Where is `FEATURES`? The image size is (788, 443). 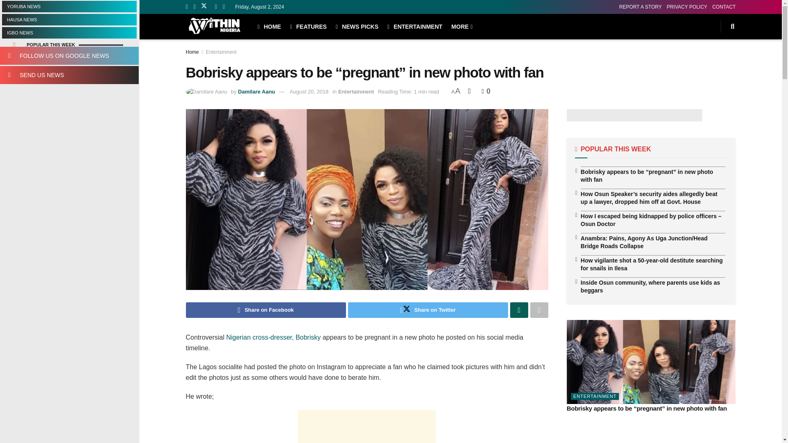
FEATURES is located at coordinates (308, 26).